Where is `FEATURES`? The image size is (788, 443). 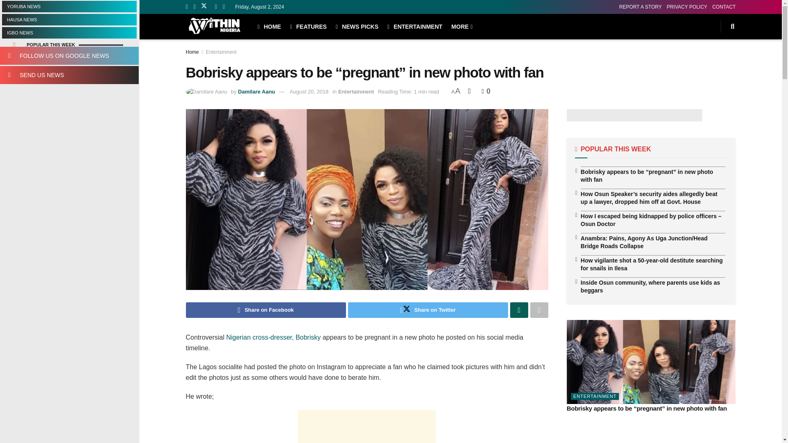
FEATURES is located at coordinates (308, 26).